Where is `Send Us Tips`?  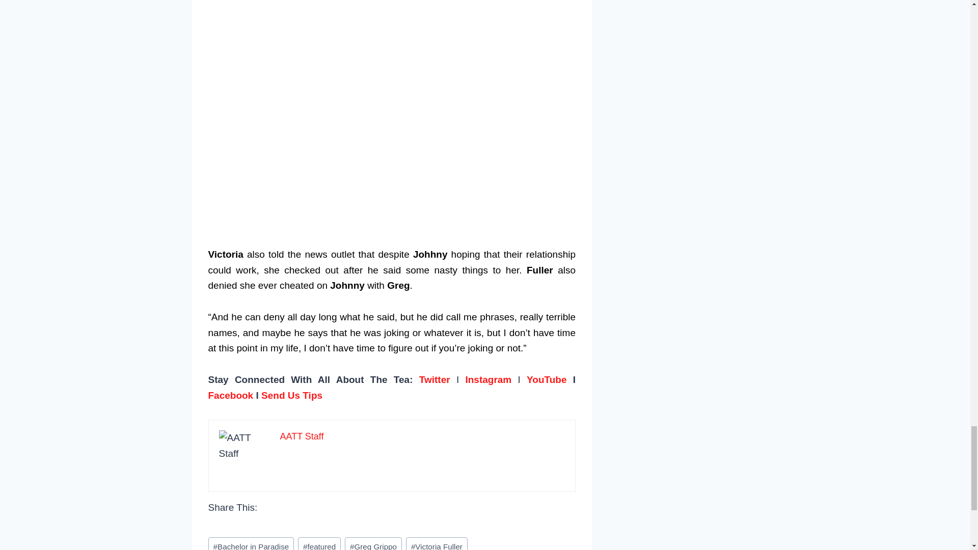
Send Us Tips is located at coordinates (291, 395).